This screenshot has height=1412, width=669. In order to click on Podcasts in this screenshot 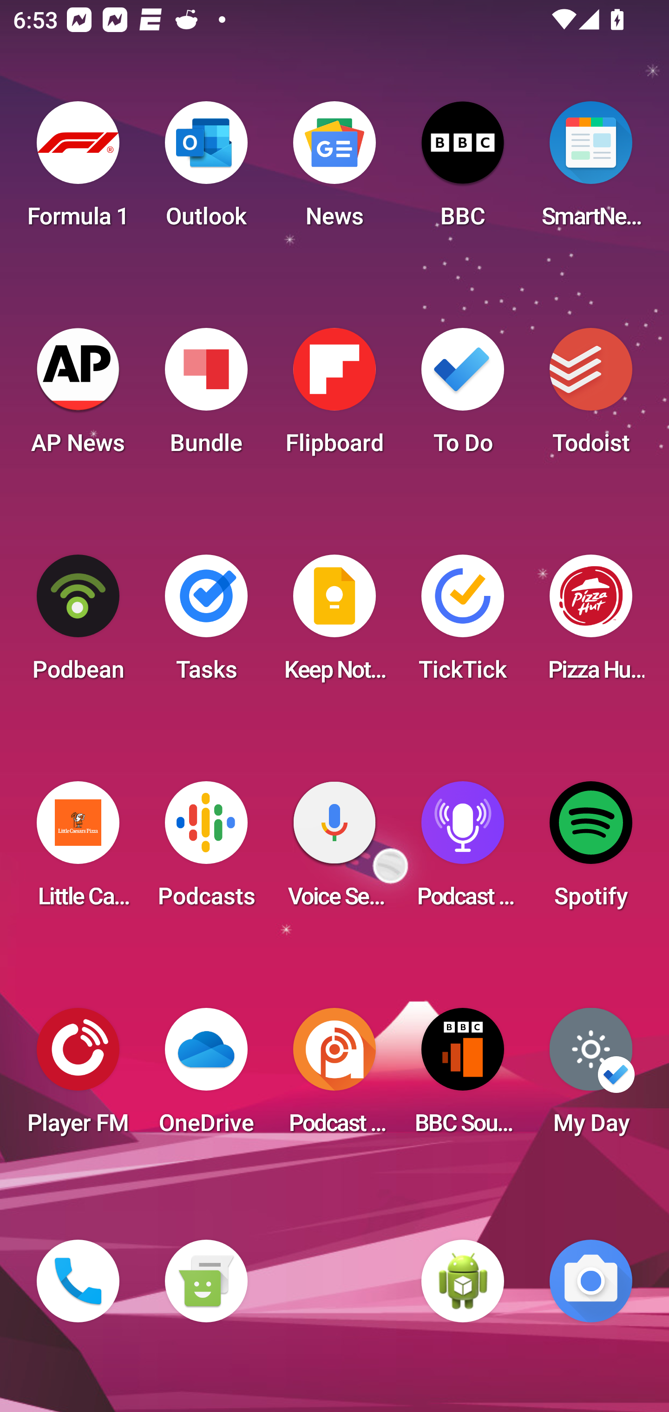, I will do `click(206, 850)`.